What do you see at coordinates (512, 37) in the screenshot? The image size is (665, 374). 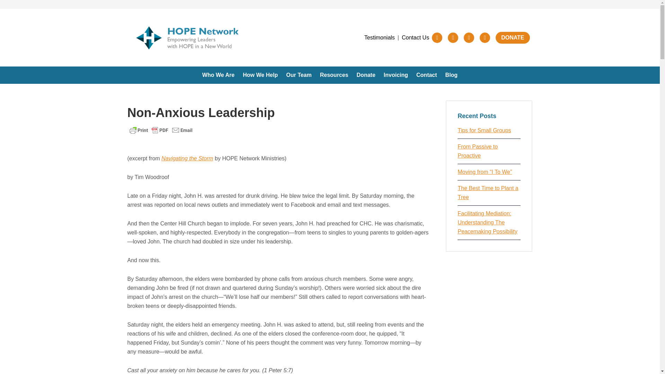 I see `DONATE` at bounding box center [512, 37].